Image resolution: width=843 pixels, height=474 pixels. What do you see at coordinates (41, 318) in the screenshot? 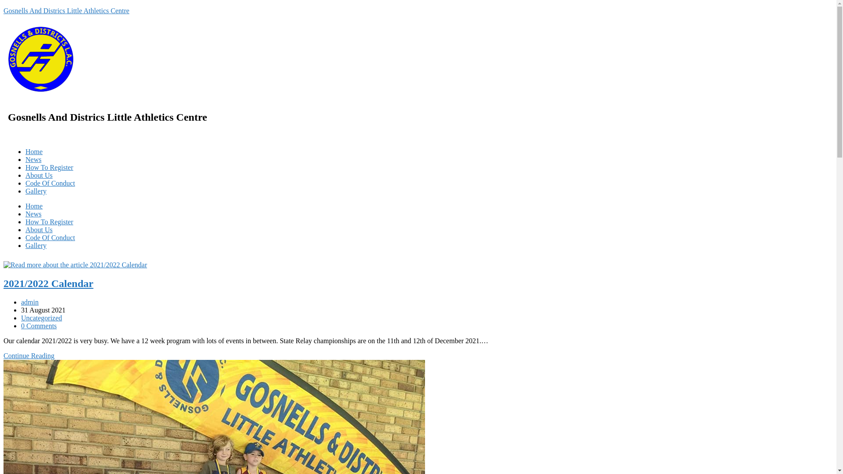
I see `Uncategorized` at bounding box center [41, 318].